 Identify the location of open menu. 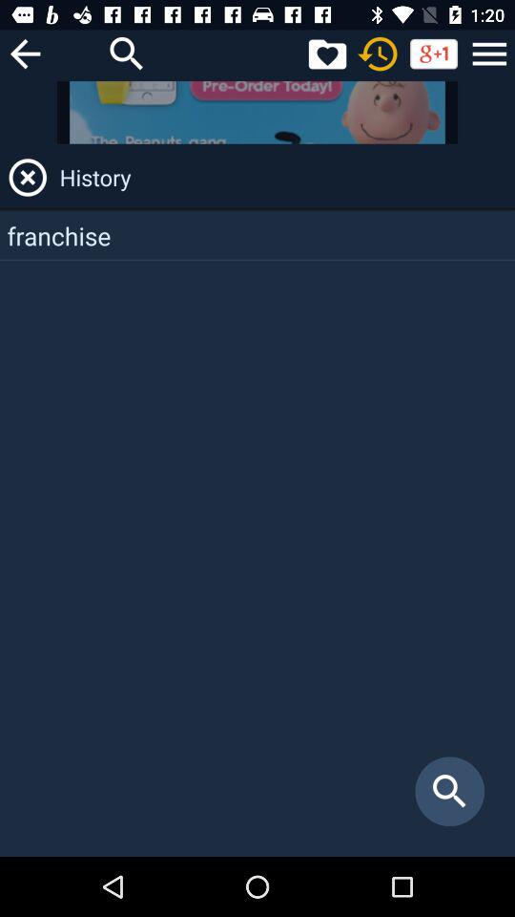
(489, 53).